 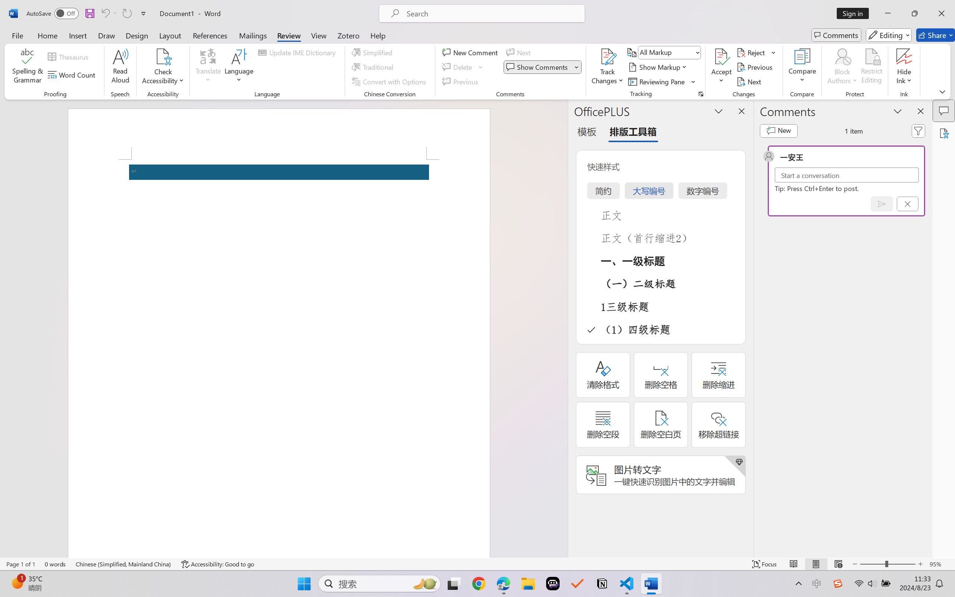 I want to click on Track Changes, so click(x=607, y=67).